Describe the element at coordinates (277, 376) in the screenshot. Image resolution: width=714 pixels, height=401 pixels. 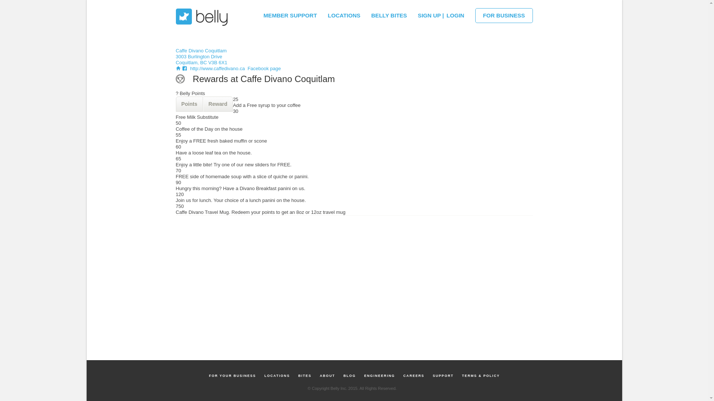
I see `LOCATIONS` at that location.